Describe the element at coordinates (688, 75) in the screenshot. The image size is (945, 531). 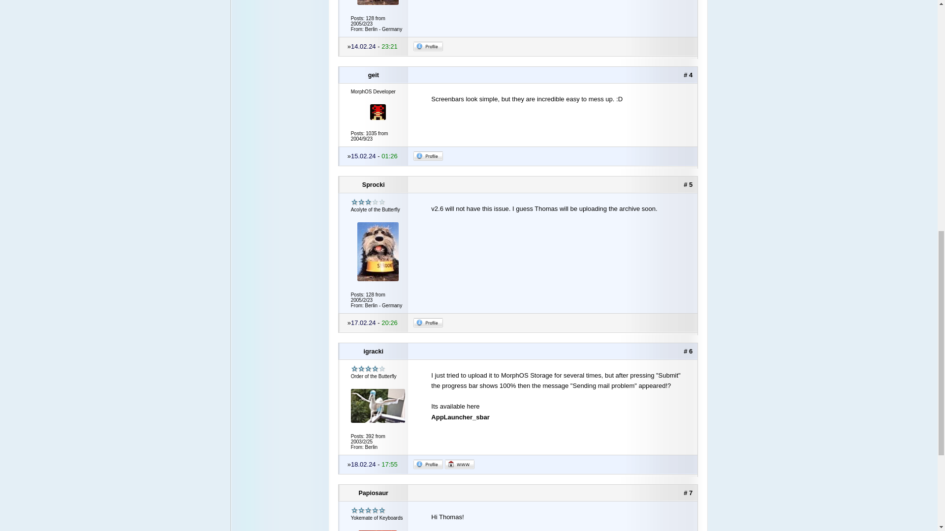
I see `Show alone this post...` at that location.